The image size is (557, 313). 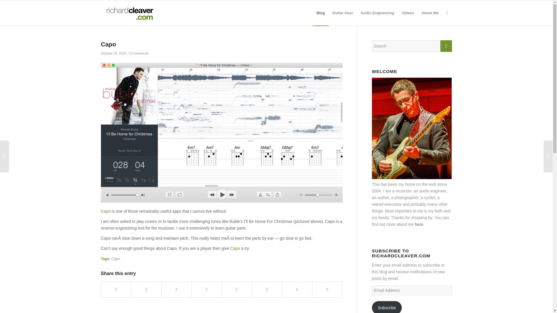 What do you see at coordinates (419, 224) in the screenshot?
I see `here` at bounding box center [419, 224].